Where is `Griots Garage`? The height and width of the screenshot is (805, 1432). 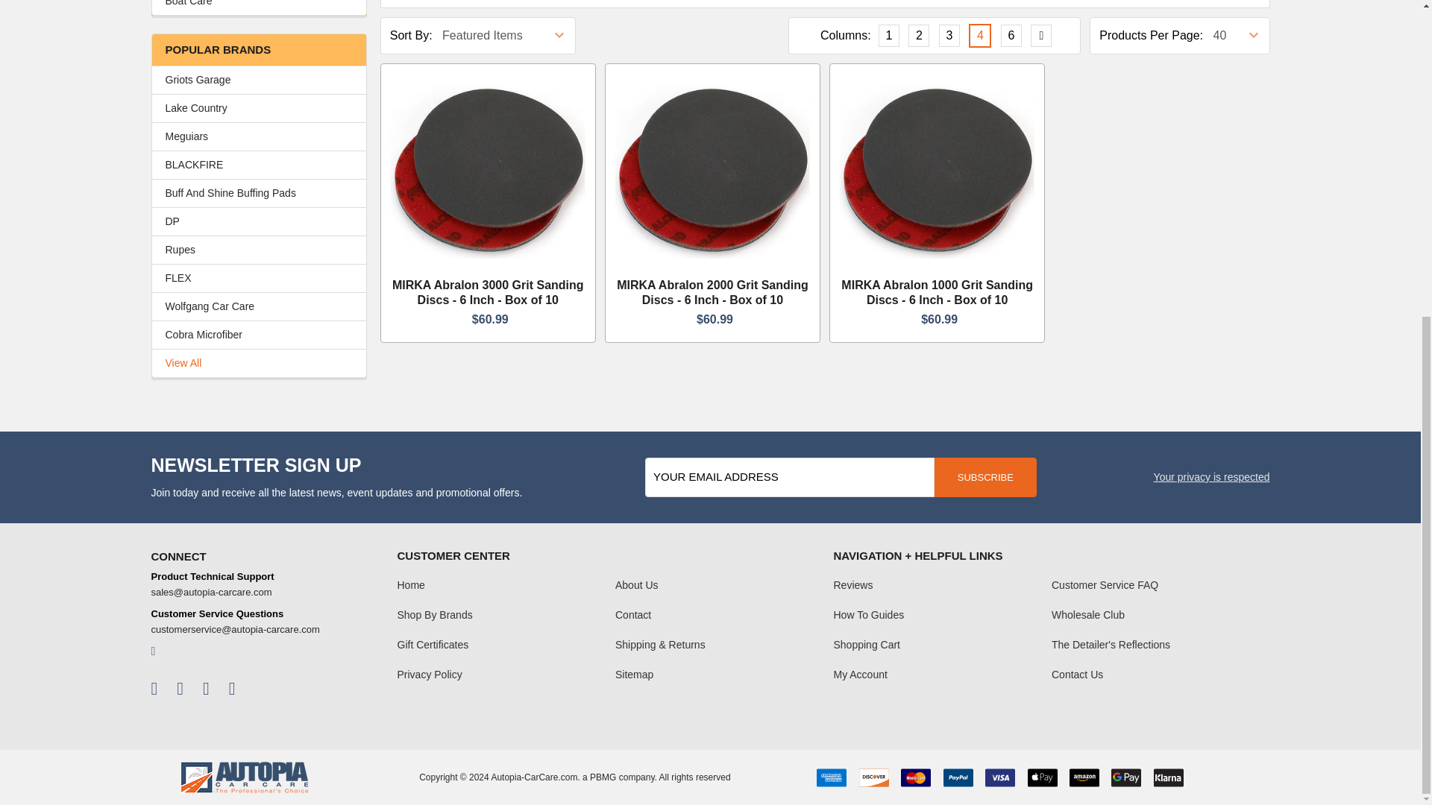
Griots Garage is located at coordinates (259, 80).